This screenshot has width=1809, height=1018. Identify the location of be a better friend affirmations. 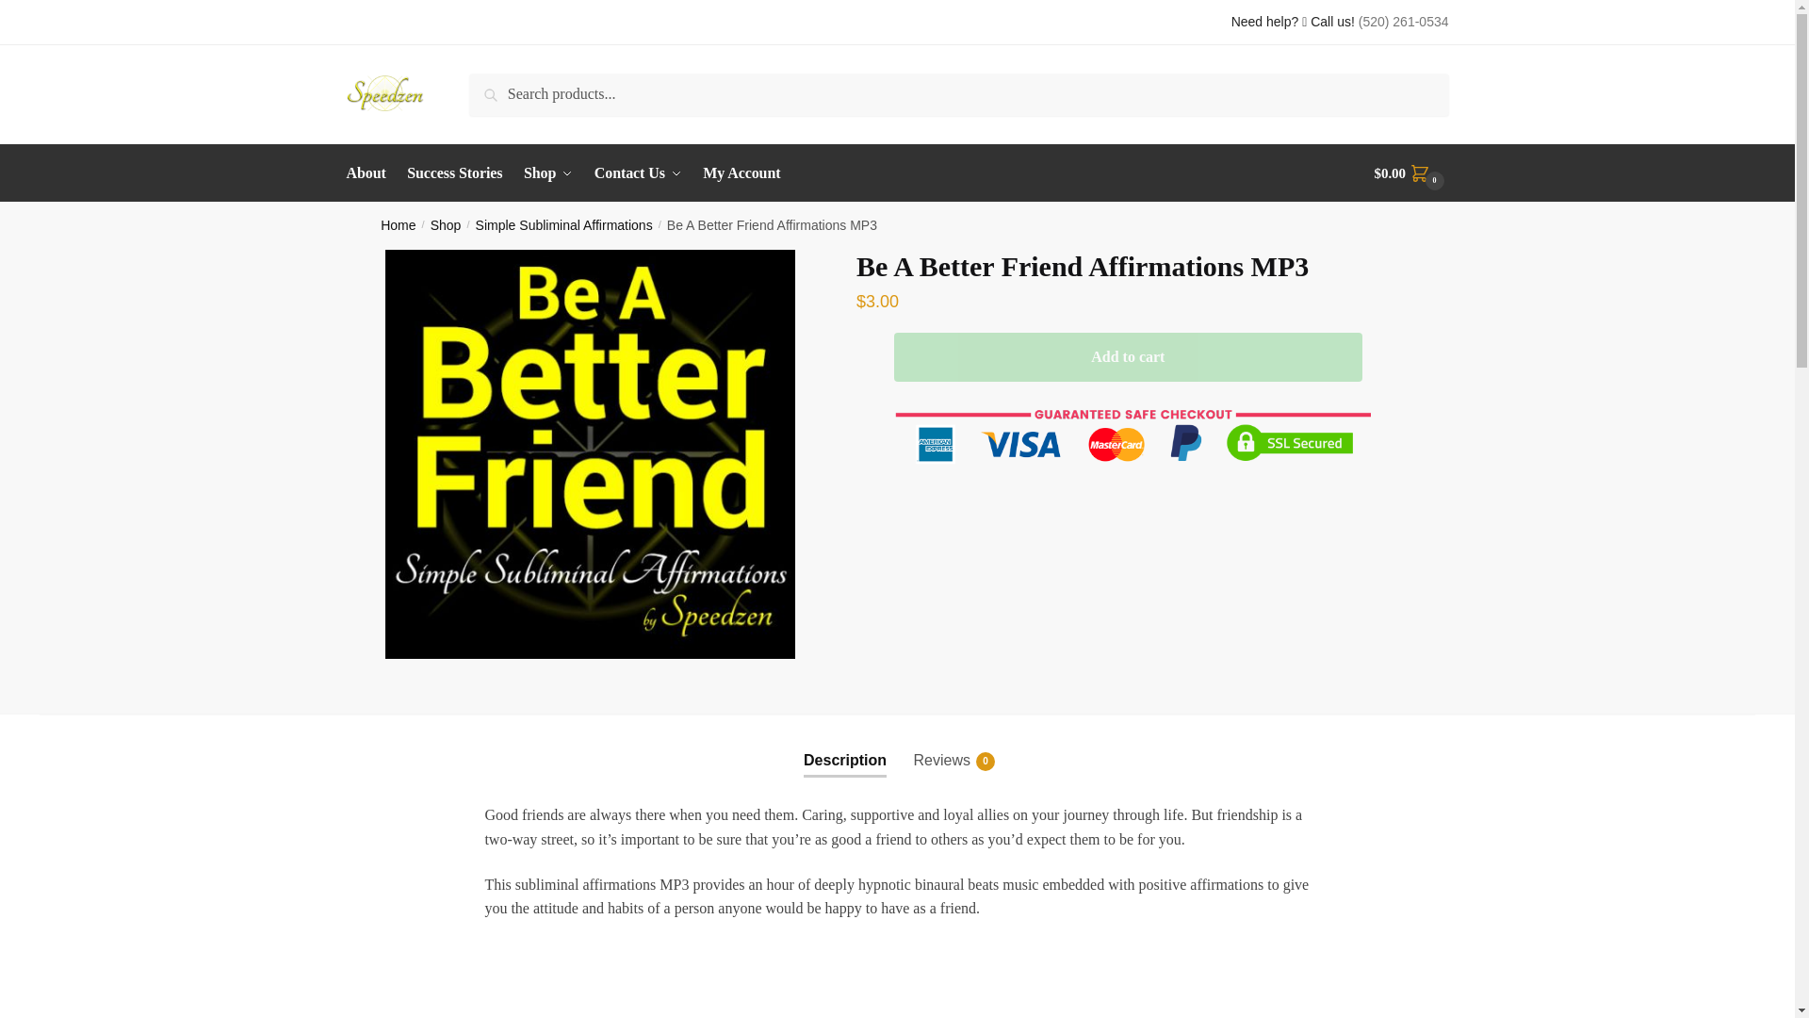
(590, 454).